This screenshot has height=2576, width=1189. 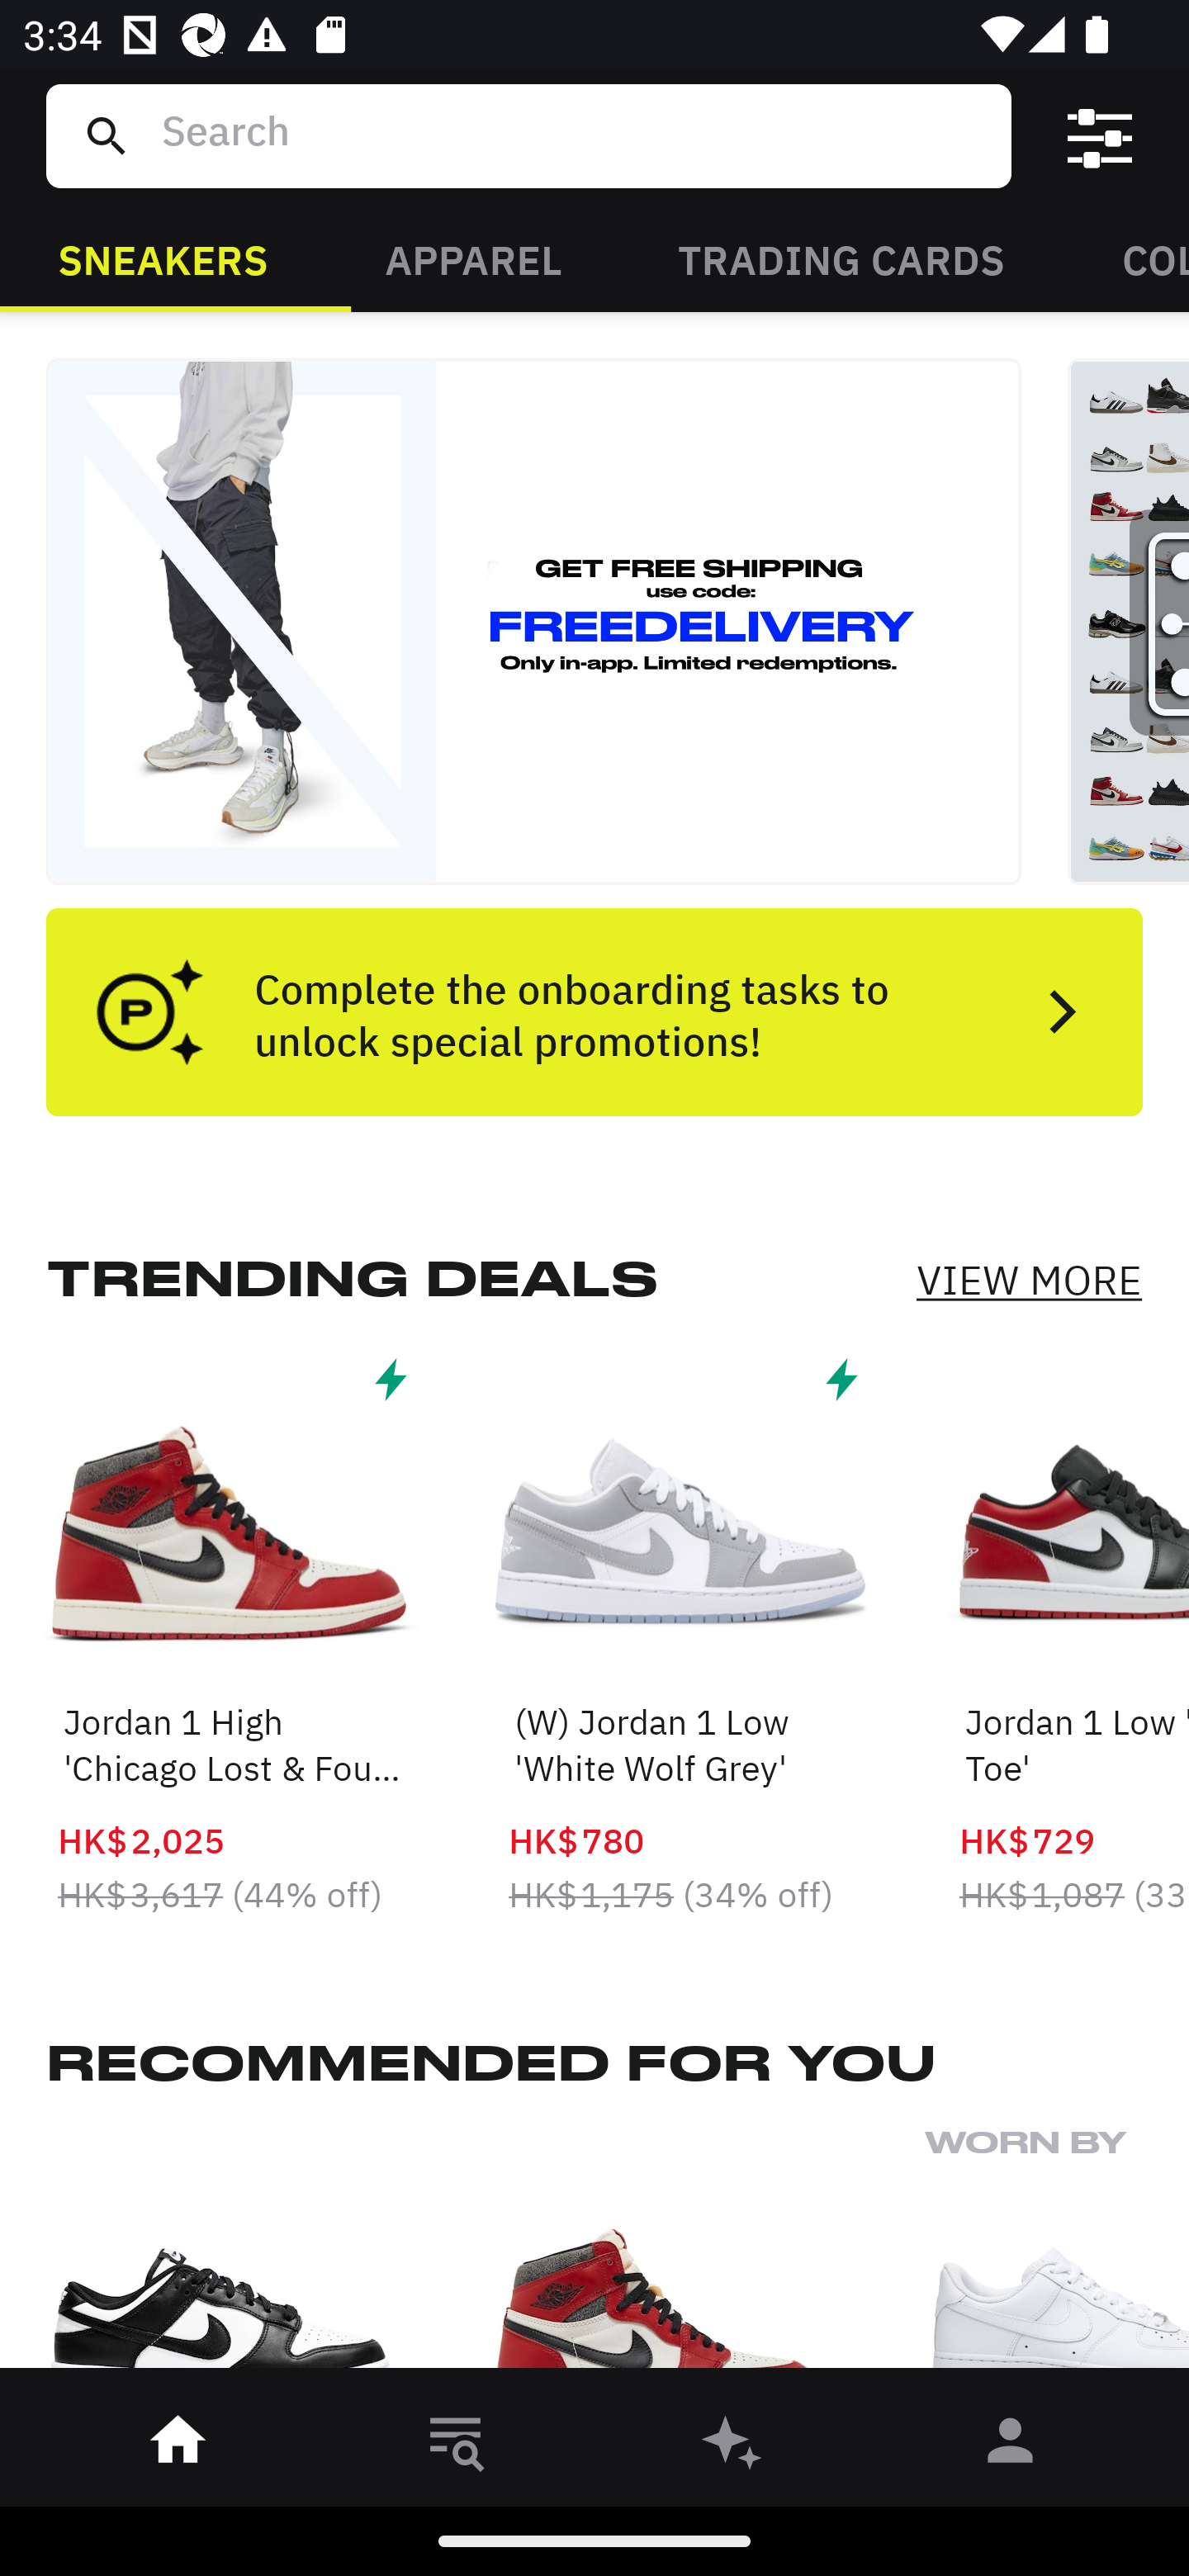 What do you see at coordinates (456, 2446) in the screenshot?
I see `󱎸` at bounding box center [456, 2446].